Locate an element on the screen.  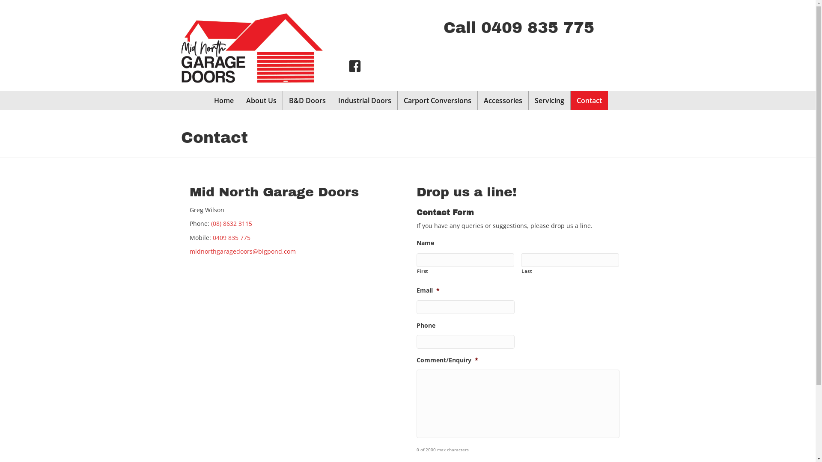
0409 835 775 is located at coordinates (231, 238).